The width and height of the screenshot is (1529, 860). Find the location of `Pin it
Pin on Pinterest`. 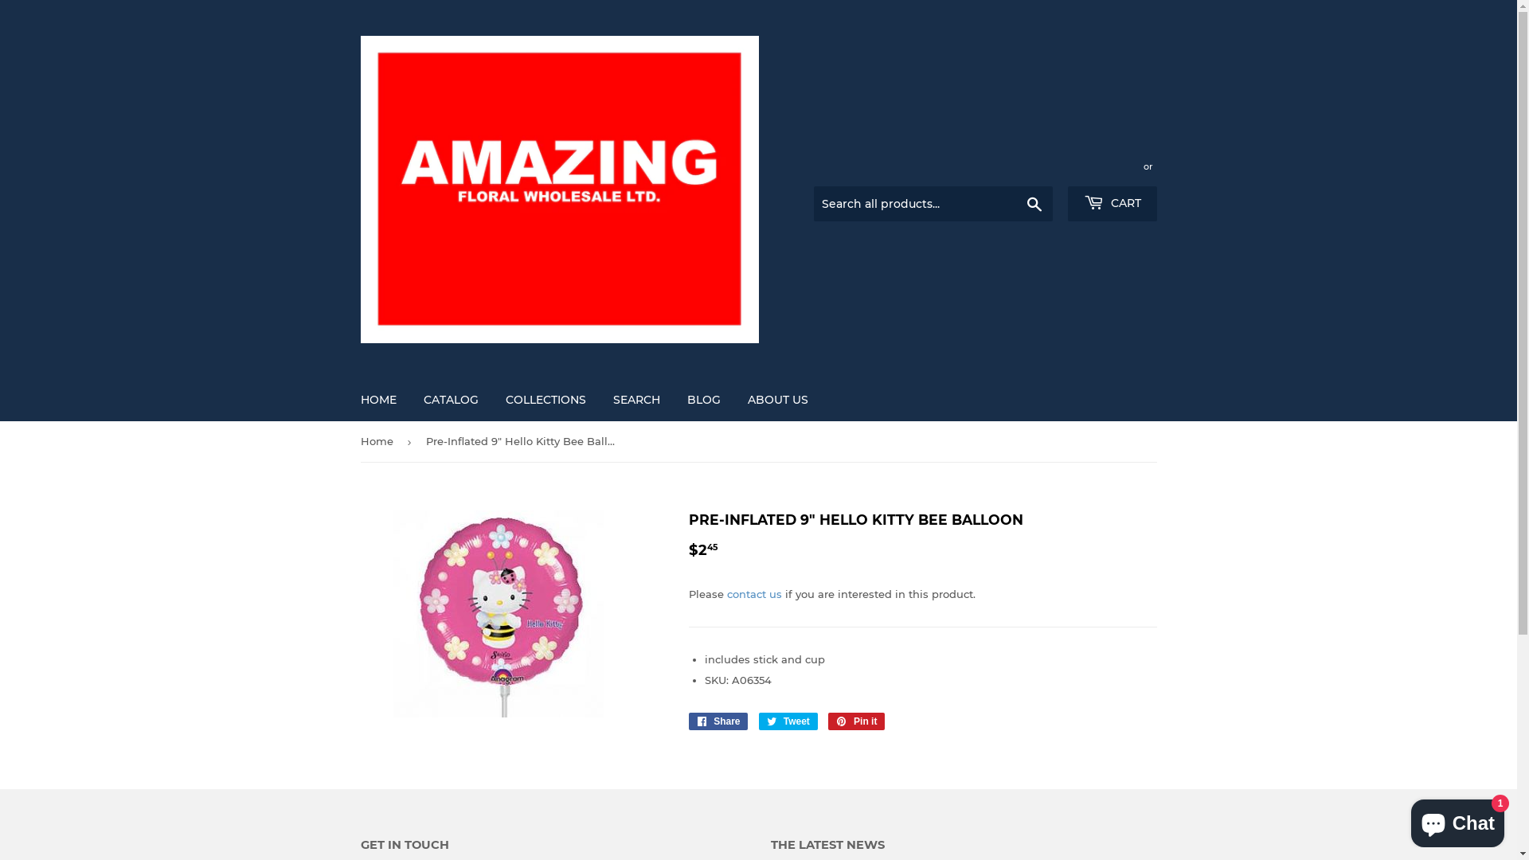

Pin it
Pin on Pinterest is located at coordinates (857, 721).